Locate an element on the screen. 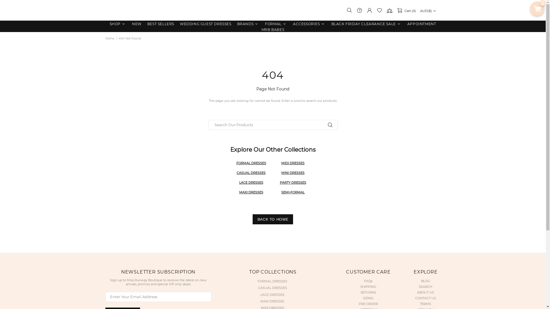 Image resolution: width=550 pixels, height=309 pixels. CASUAL DRESSES is located at coordinates (251, 173).